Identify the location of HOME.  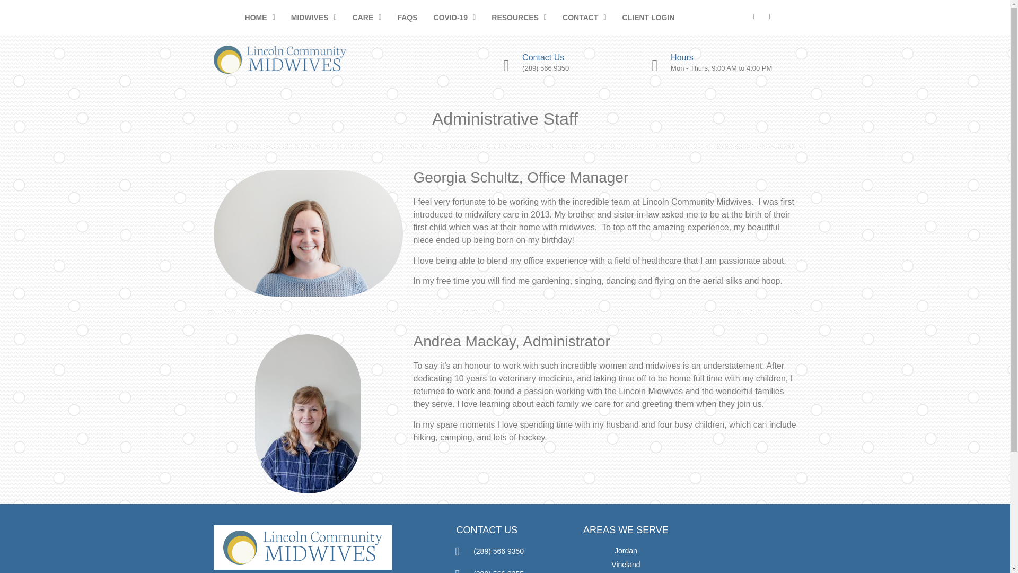
(260, 17).